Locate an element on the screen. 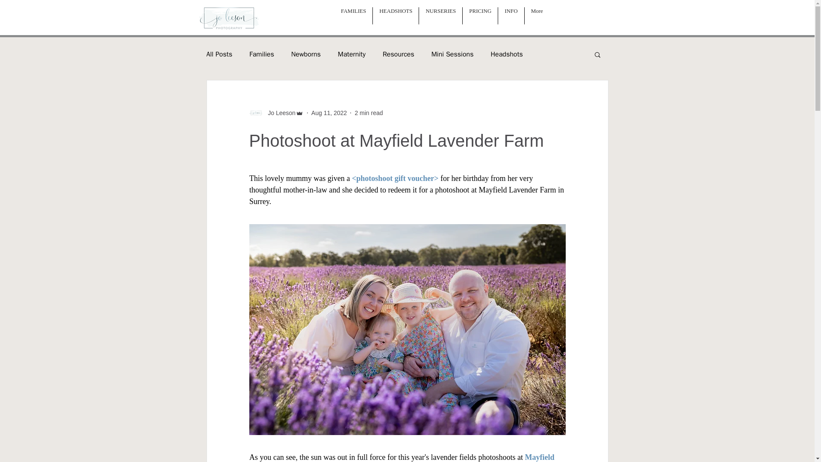  Aug 11, 2022 is located at coordinates (328, 113).